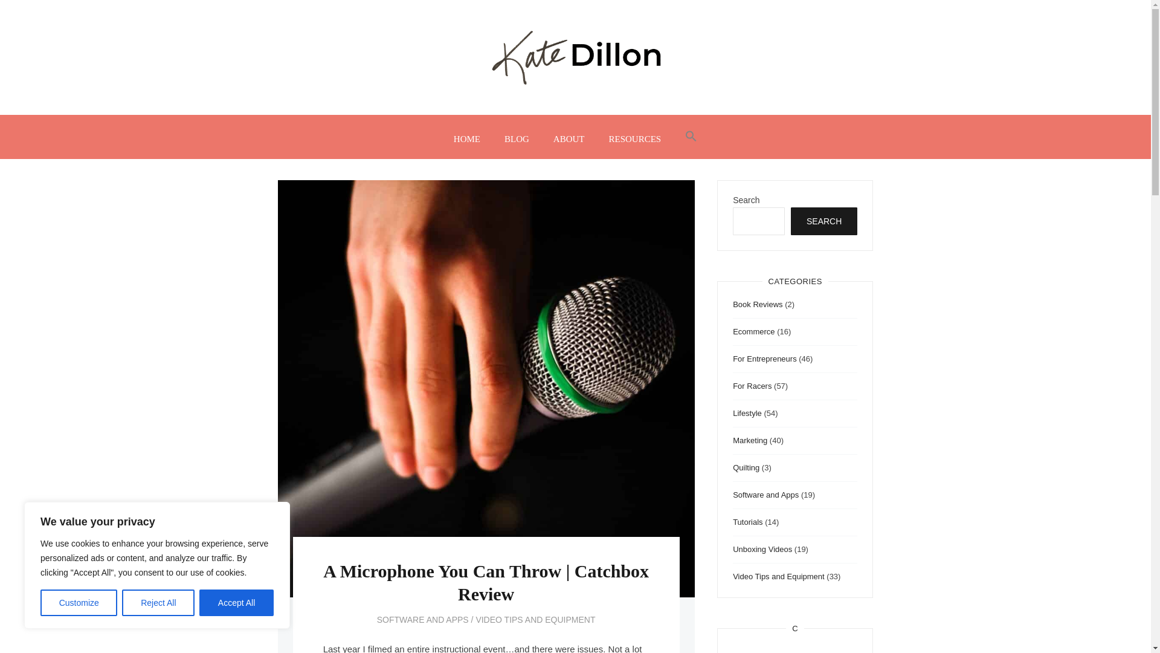  I want to click on RESOURCES, so click(634, 139).